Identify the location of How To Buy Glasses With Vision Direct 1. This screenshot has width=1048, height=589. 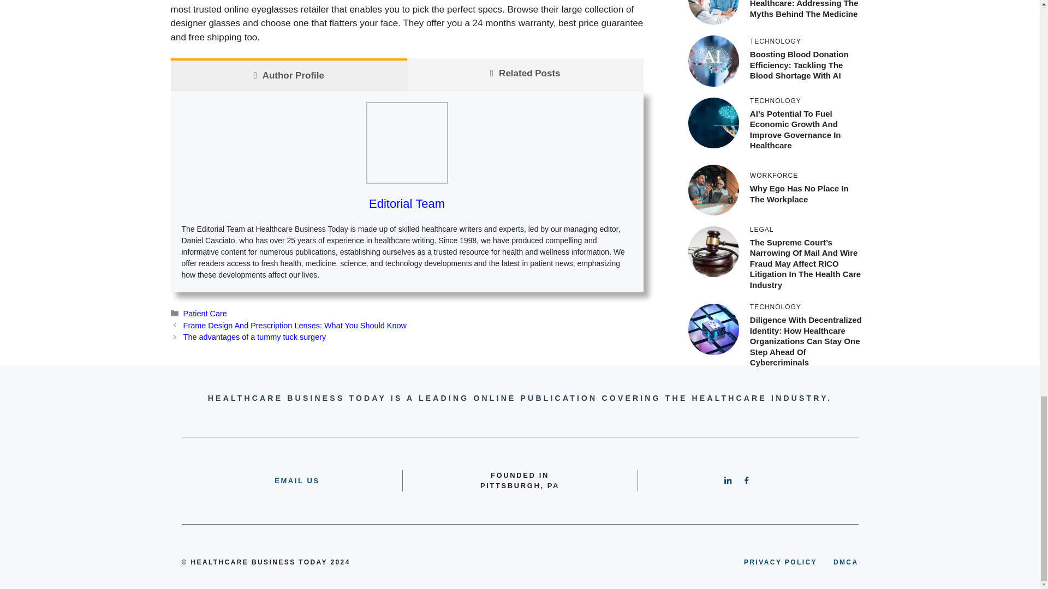
(406, 142).